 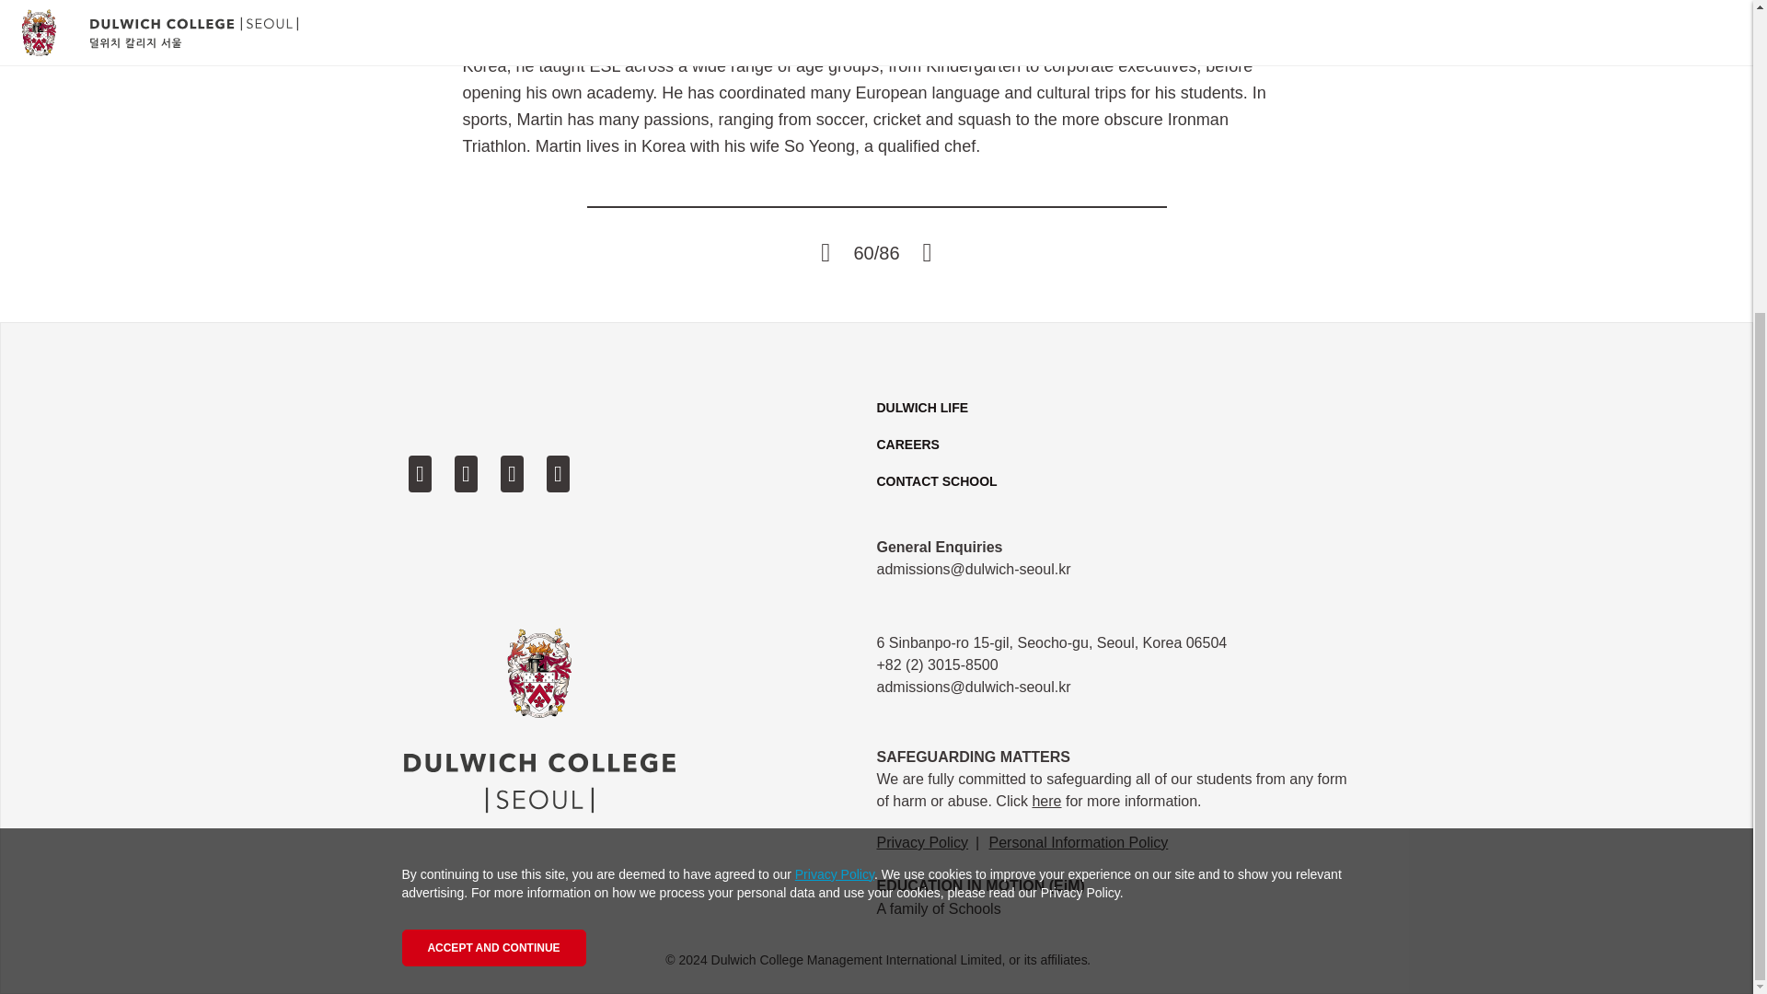 I want to click on CAREERS, so click(x=907, y=445).